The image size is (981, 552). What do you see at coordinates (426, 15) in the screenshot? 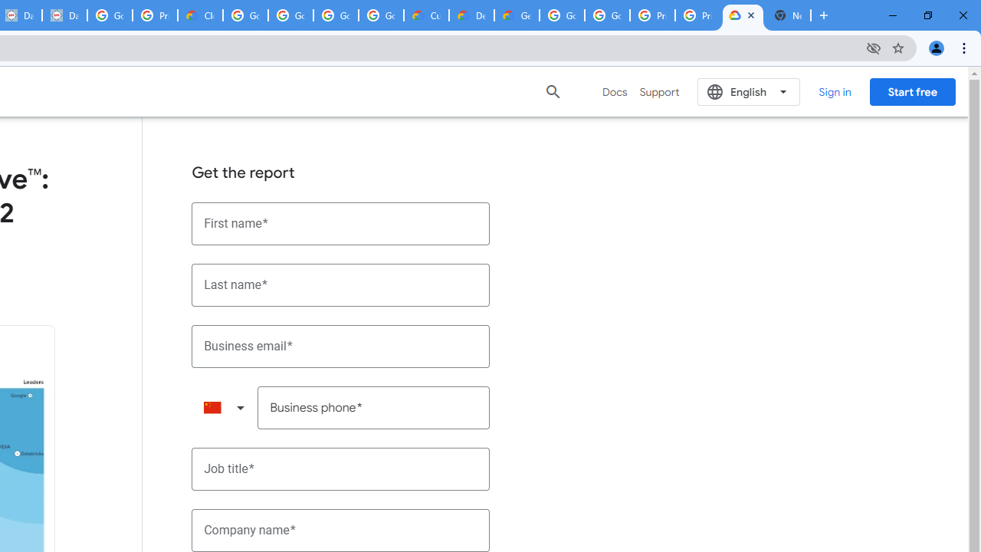
I see `Customer Care | Google Cloud` at bounding box center [426, 15].